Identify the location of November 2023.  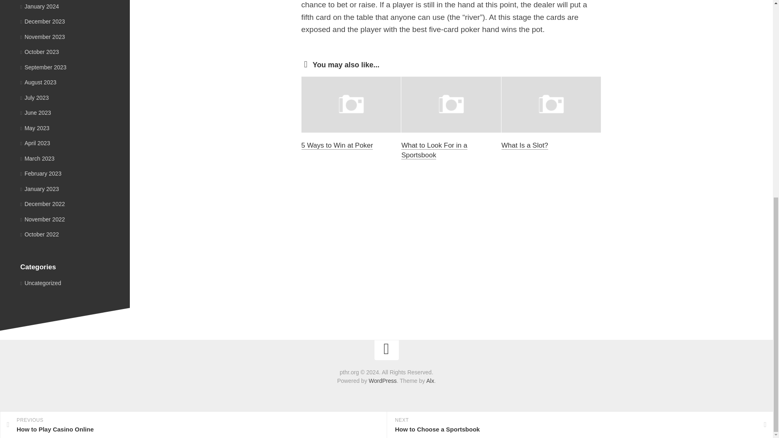
(42, 37).